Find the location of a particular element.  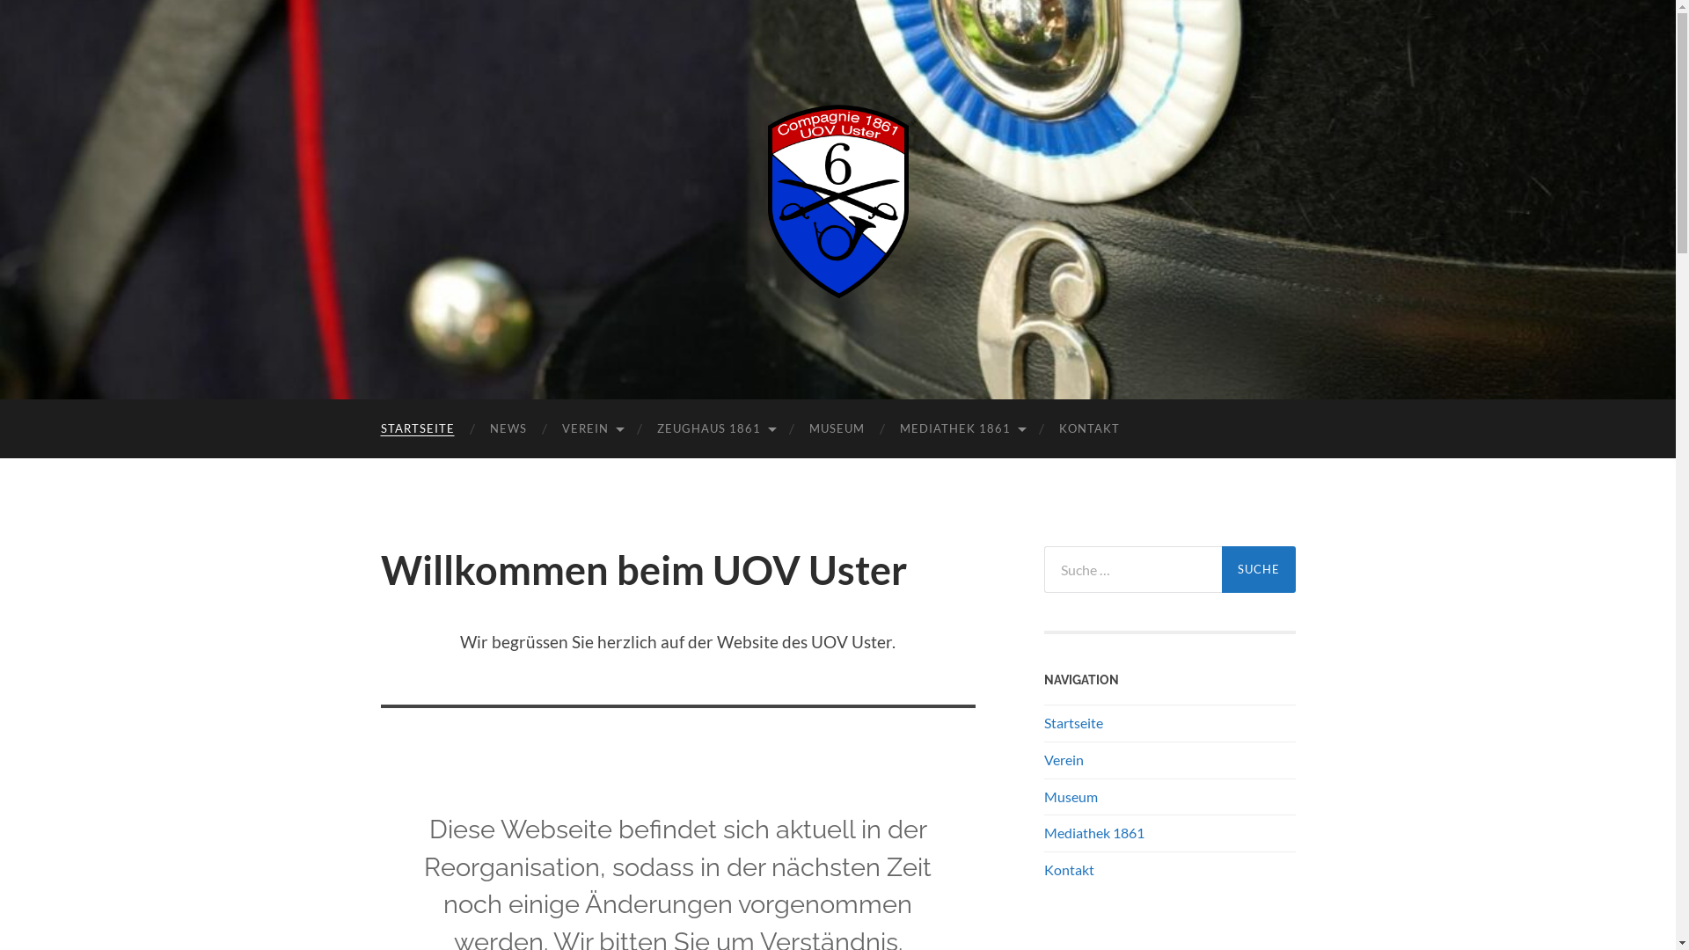

Museum is located at coordinates (1070, 797).